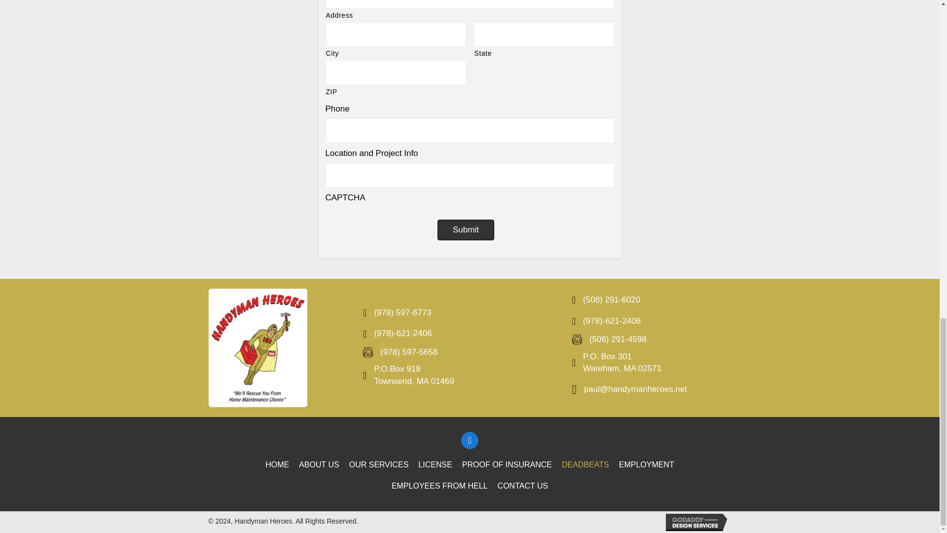  Describe the element at coordinates (523, 486) in the screenshot. I see `CONTACT US` at that location.